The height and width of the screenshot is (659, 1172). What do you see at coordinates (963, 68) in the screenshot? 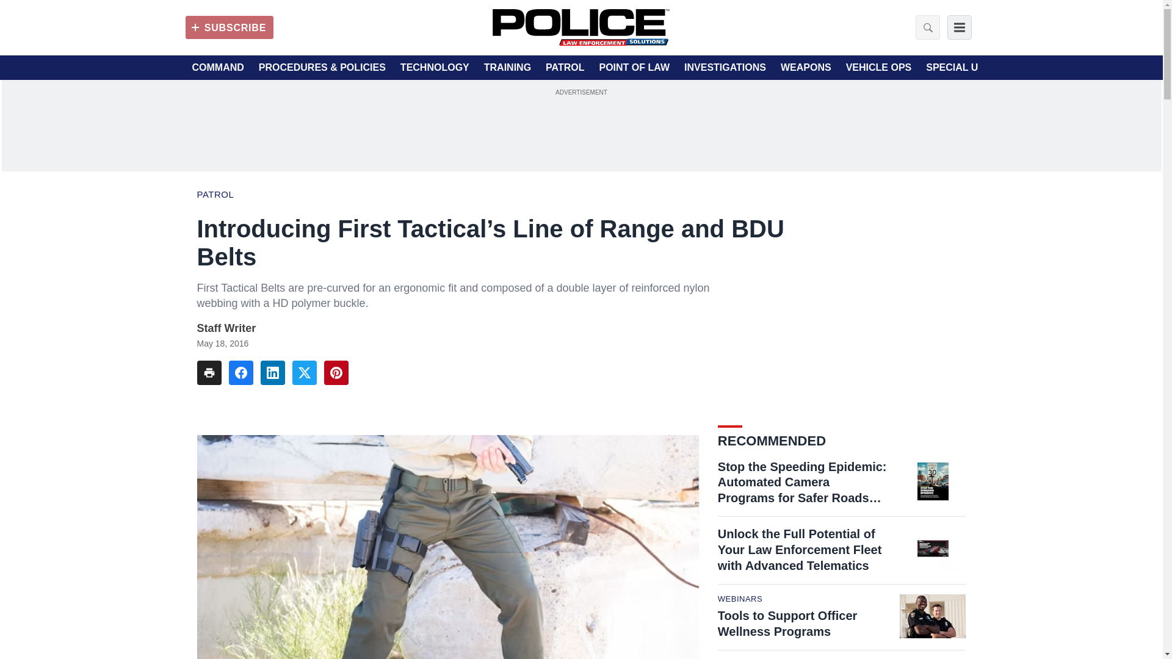
I see `SPECIAL UNITS` at bounding box center [963, 68].